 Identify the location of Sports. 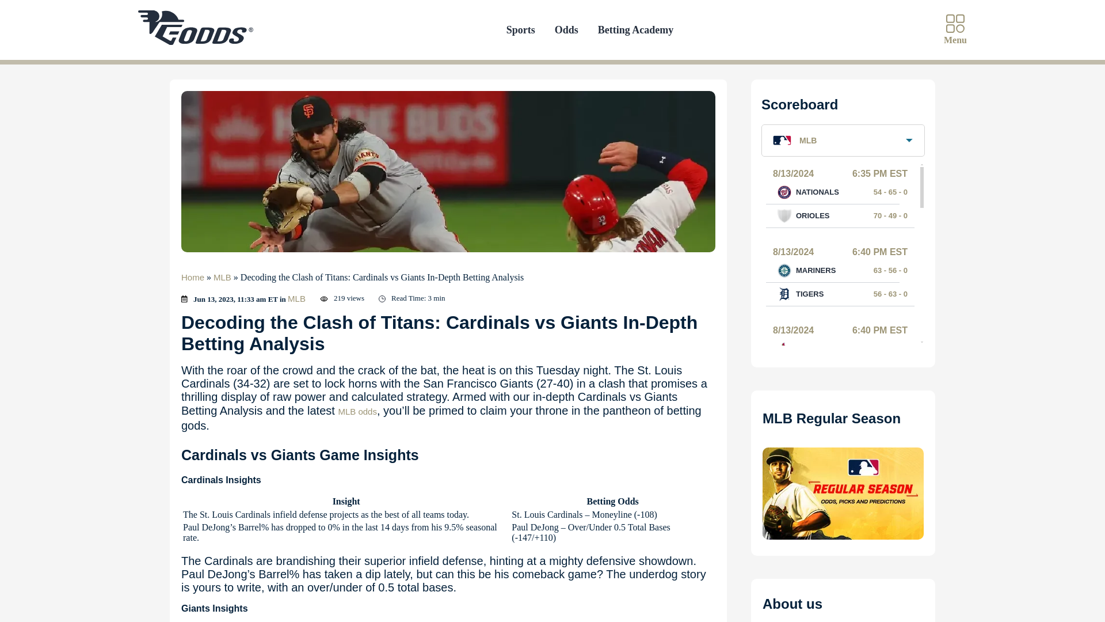
(520, 30).